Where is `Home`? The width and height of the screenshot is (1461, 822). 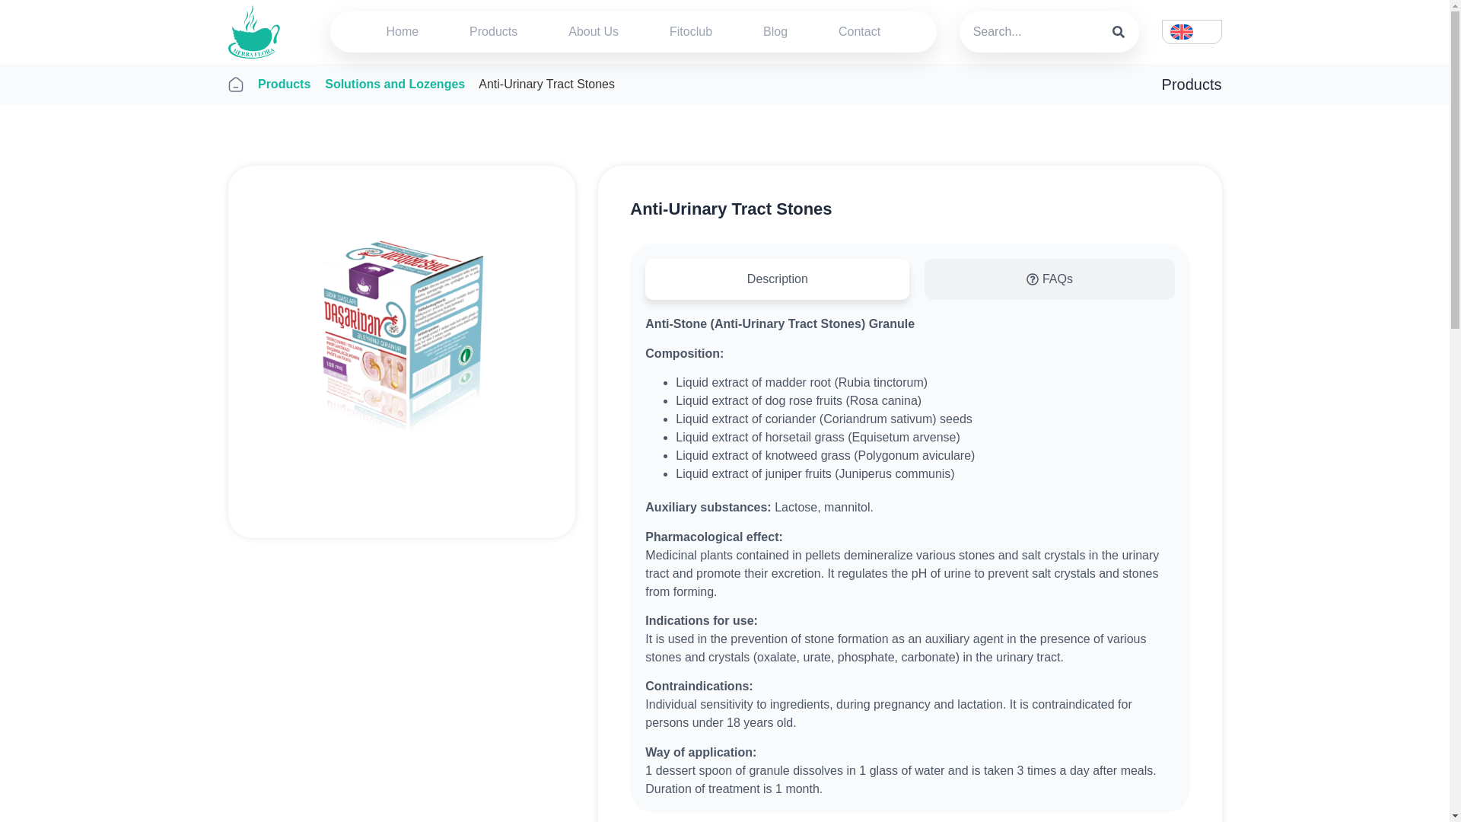
Home is located at coordinates (402, 32).